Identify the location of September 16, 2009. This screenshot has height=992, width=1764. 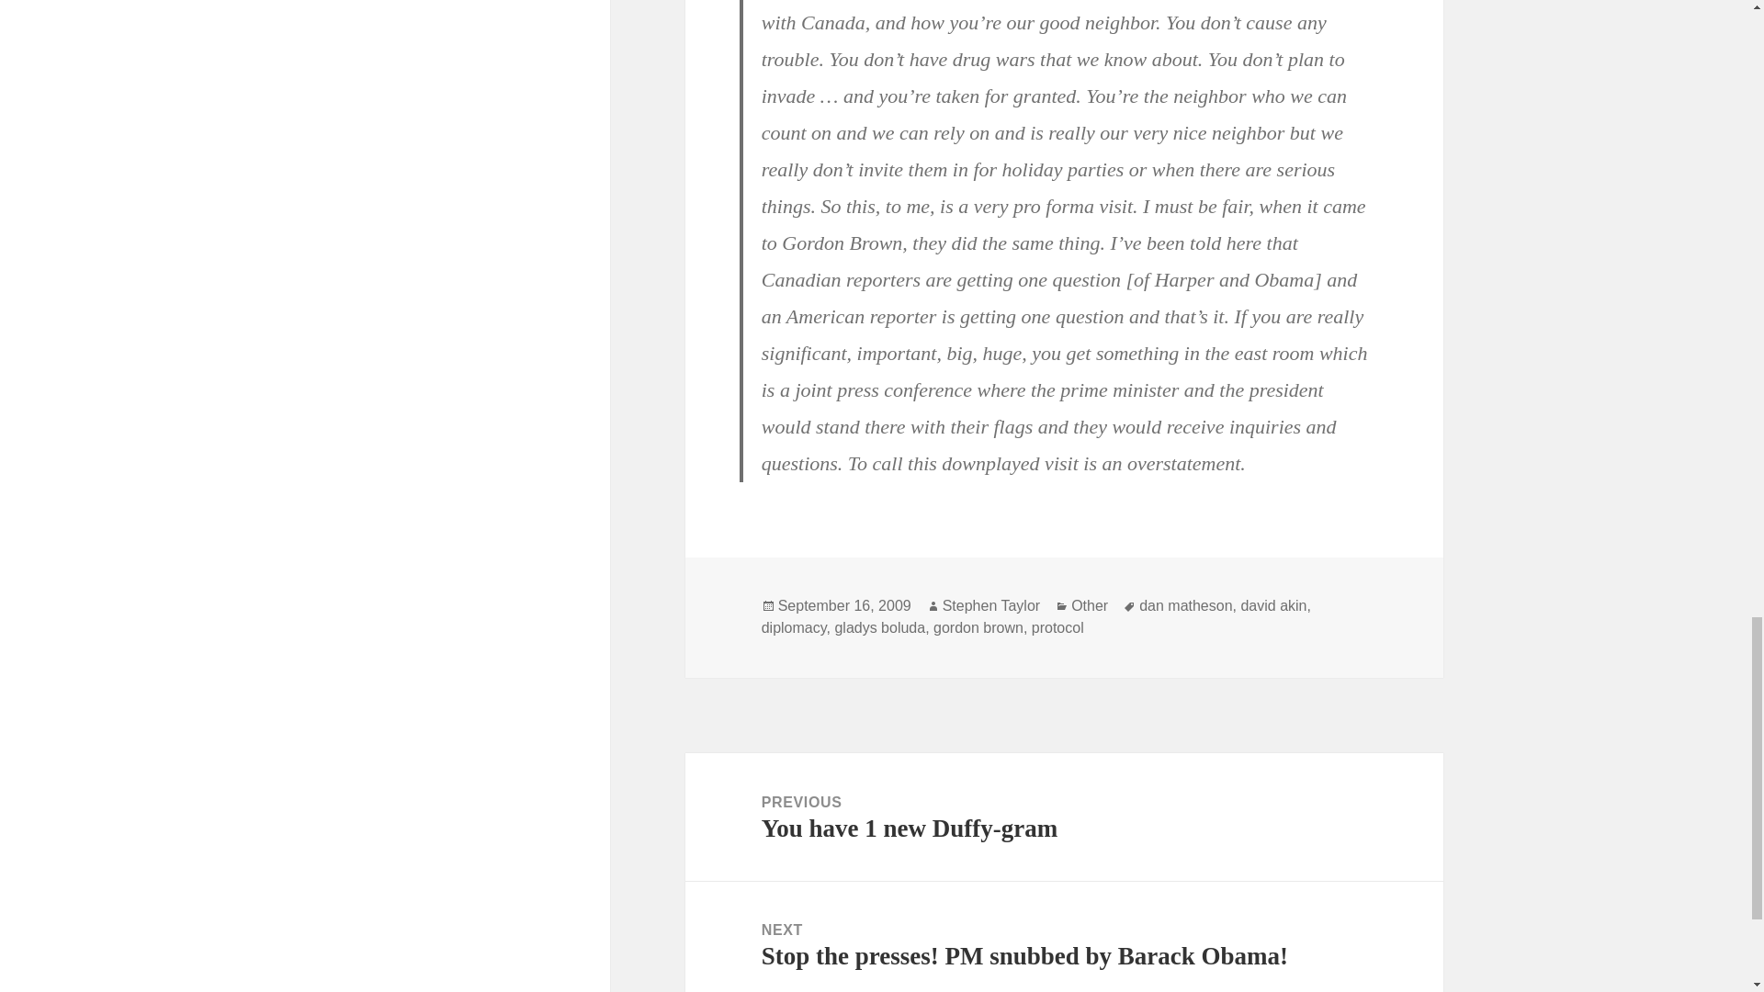
(1064, 817).